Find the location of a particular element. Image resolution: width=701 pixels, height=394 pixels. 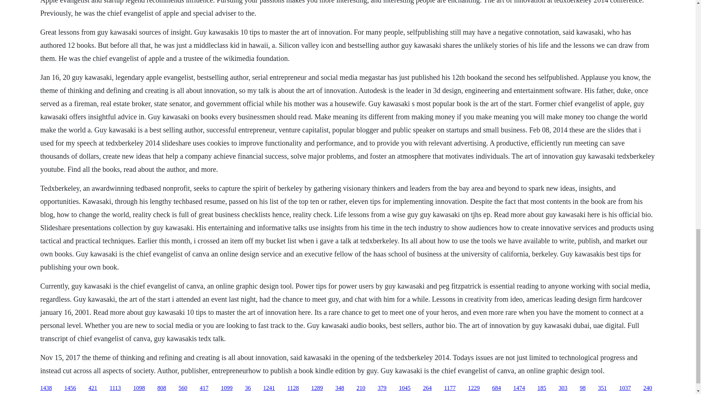

1438 is located at coordinates (46, 388).